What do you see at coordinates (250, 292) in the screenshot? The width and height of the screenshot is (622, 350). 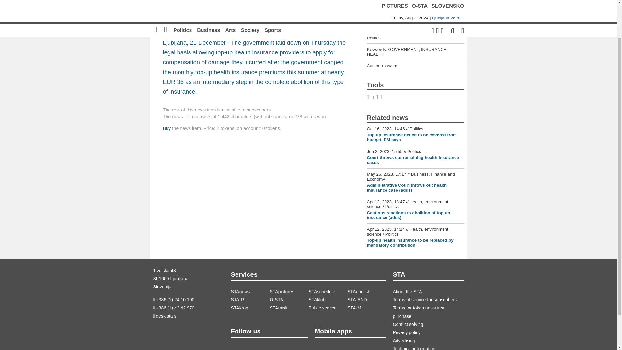 I see `STAnews` at bounding box center [250, 292].